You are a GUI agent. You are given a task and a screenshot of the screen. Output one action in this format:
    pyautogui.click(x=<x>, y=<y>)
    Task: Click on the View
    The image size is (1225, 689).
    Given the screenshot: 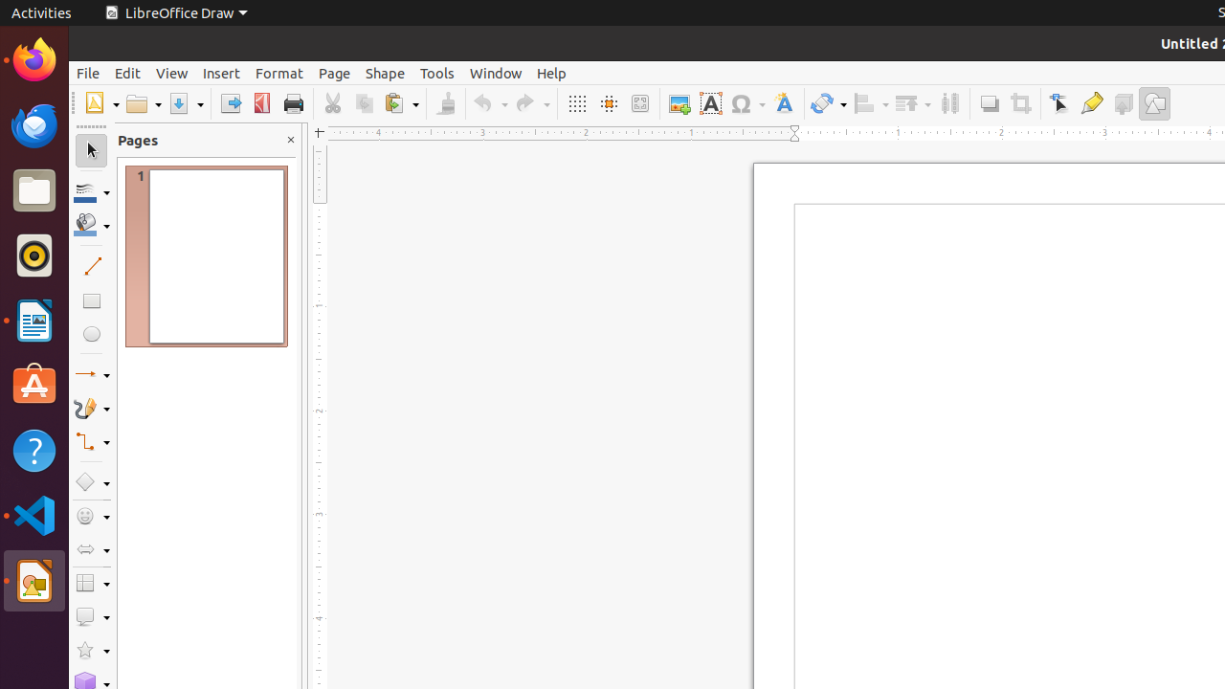 What is the action you would take?
    pyautogui.click(x=172, y=73)
    